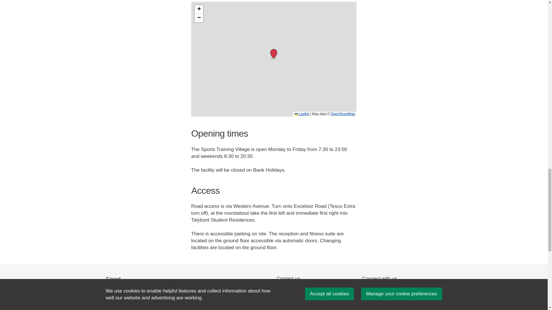 The height and width of the screenshot is (310, 552). I want to click on instagram, so click(379, 289).